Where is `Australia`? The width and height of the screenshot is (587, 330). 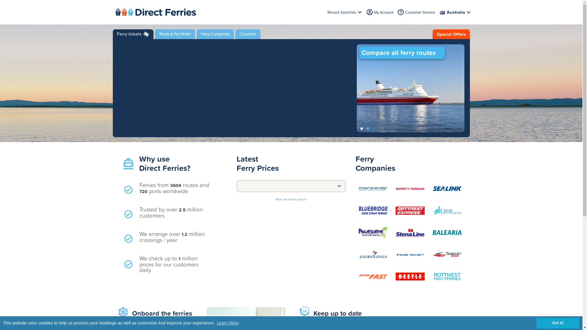
Australia is located at coordinates (455, 12).